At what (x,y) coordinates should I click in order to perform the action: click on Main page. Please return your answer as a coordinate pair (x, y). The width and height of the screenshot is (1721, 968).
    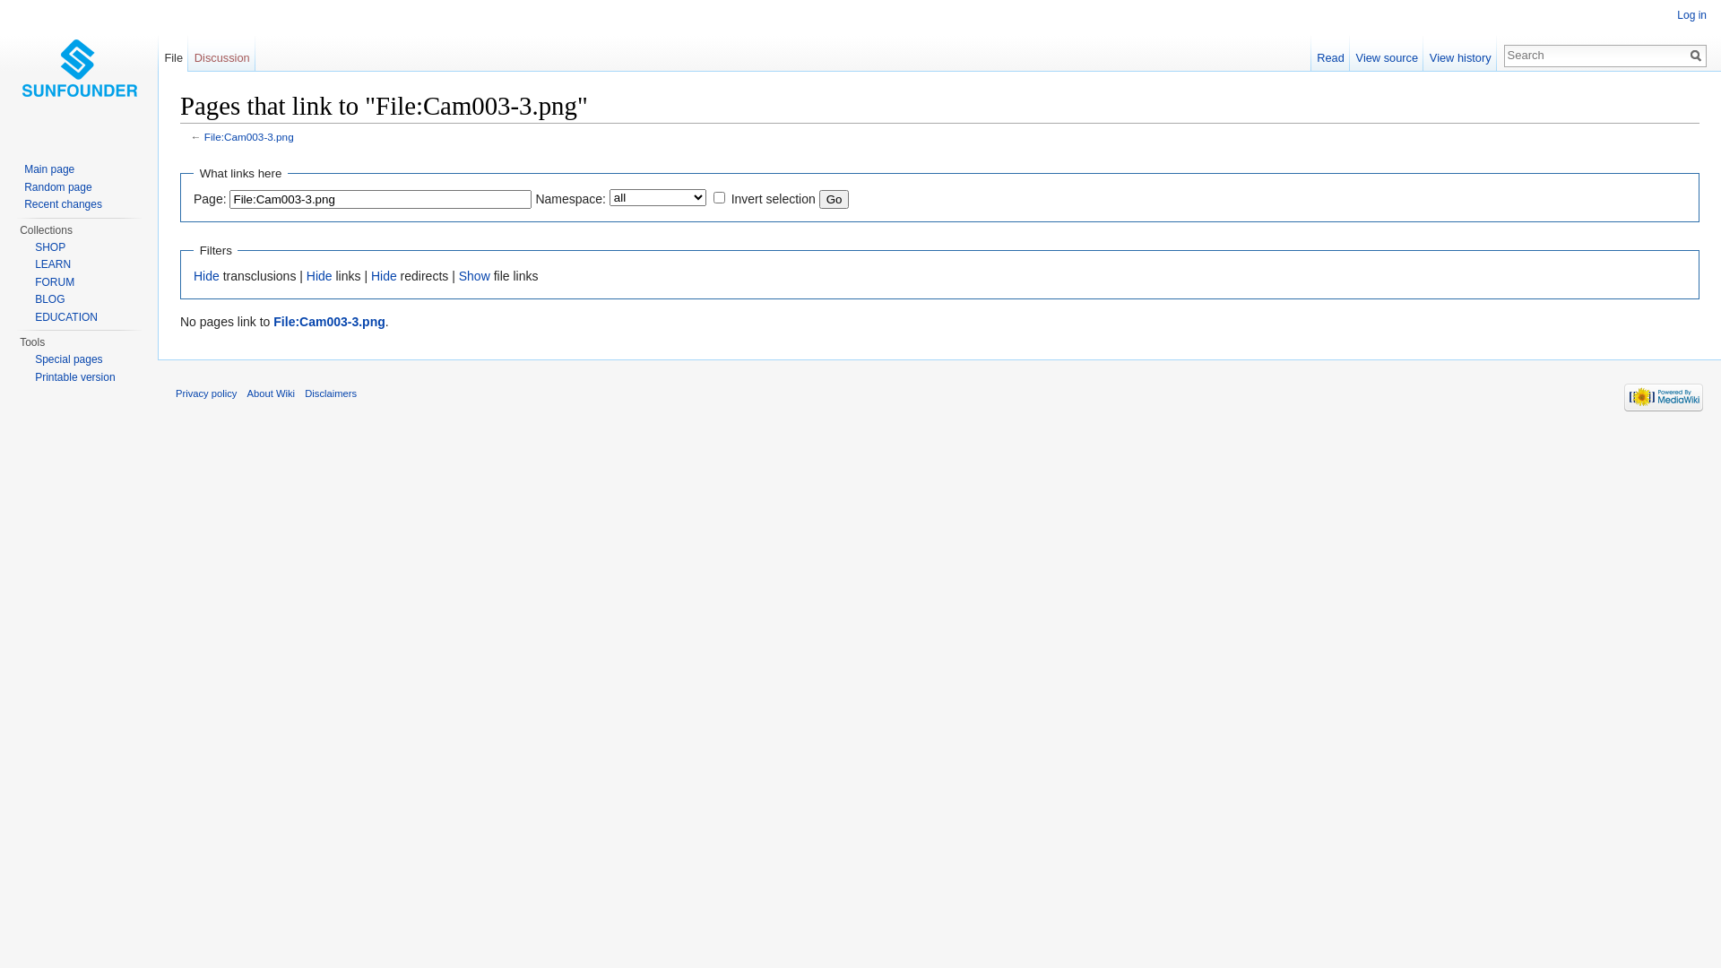
    Looking at the image, I should click on (49, 169).